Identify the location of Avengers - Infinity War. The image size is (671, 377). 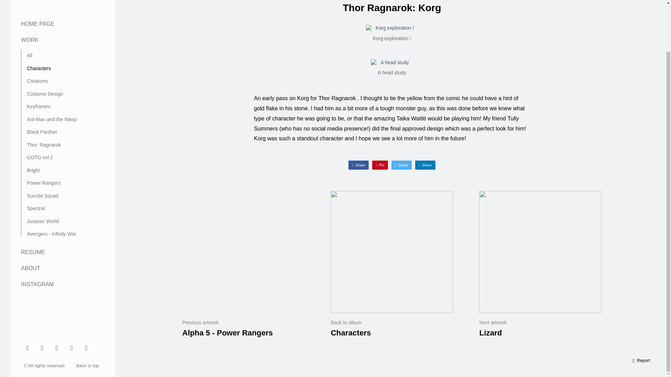
(51, 234).